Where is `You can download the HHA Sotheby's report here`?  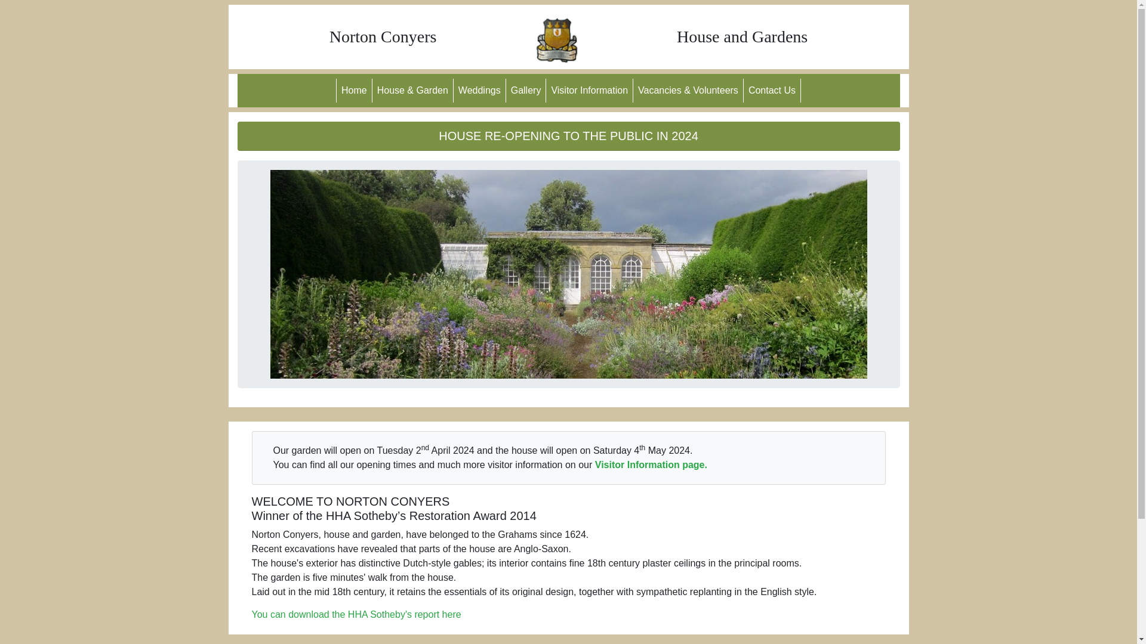
You can download the HHA Sotheby's report here is located at coordinates (357, 614).